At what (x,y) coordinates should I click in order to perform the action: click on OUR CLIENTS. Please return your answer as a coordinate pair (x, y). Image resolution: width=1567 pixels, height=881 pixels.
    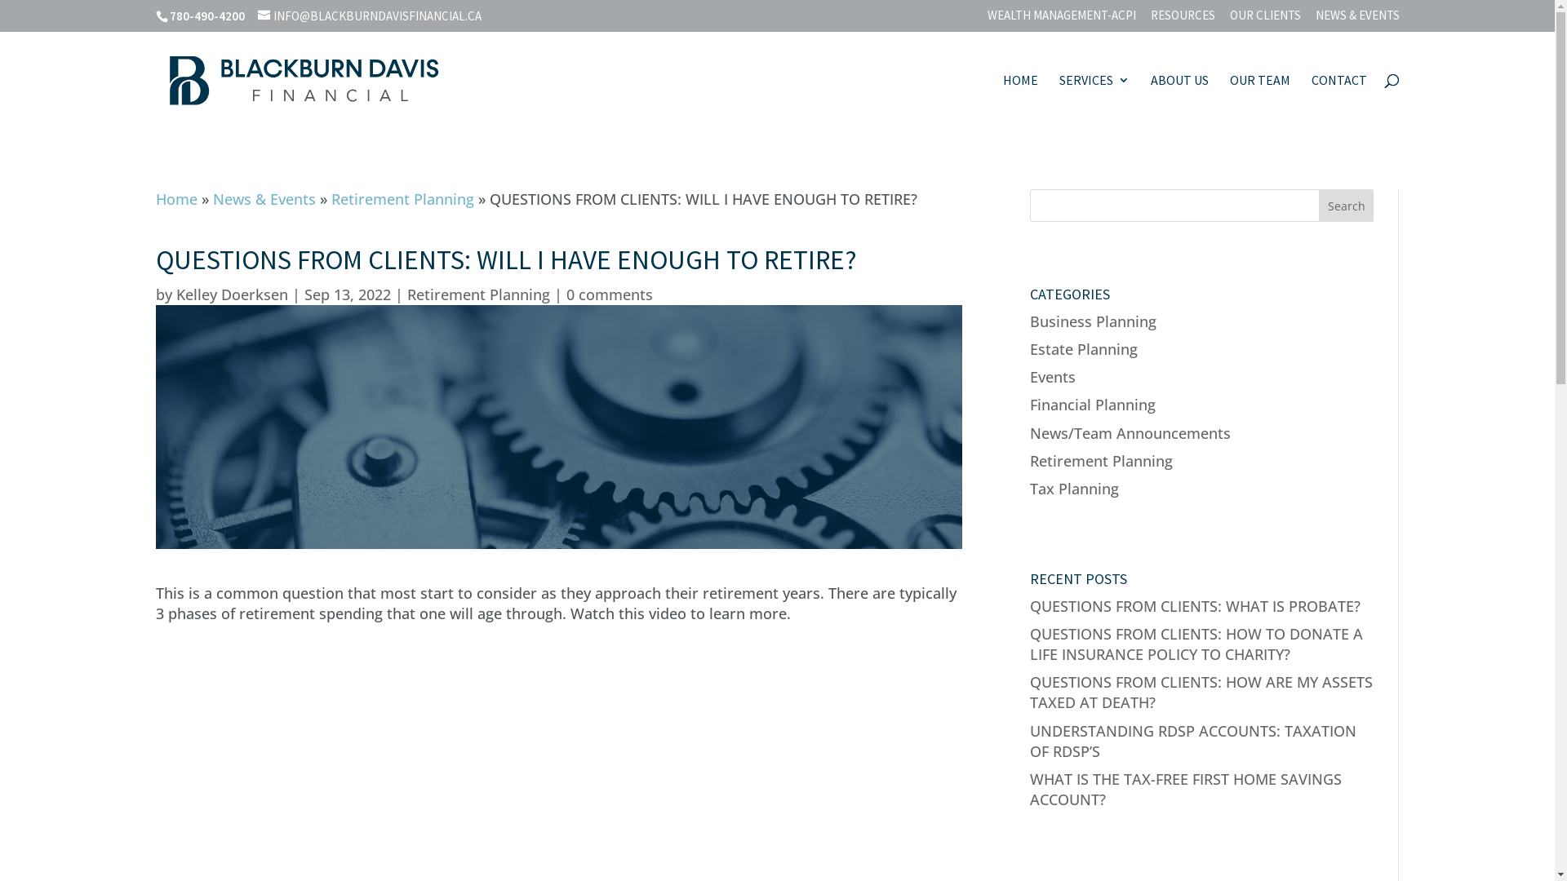
    Looking at the image, I should click on (1265, 20).